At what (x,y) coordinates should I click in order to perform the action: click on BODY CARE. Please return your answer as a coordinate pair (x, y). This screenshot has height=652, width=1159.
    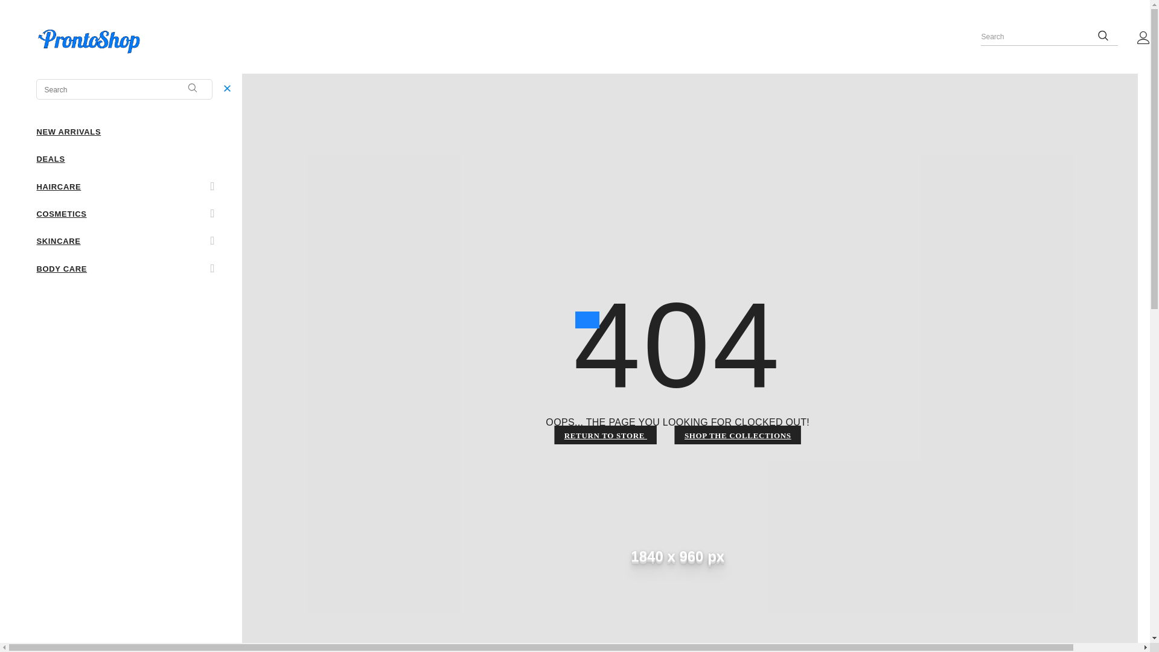
    Looking at the image, I should click on (62, 268).